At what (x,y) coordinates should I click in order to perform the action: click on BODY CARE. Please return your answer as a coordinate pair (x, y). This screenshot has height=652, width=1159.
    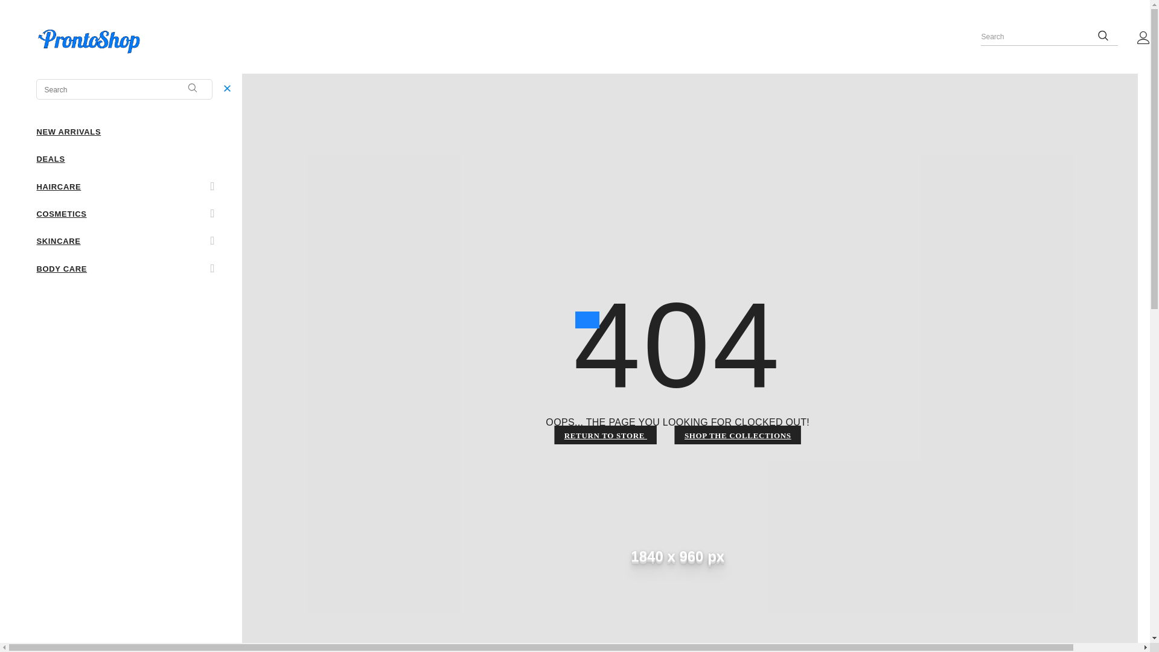
    Looking at the image, I should click on (62, 268).